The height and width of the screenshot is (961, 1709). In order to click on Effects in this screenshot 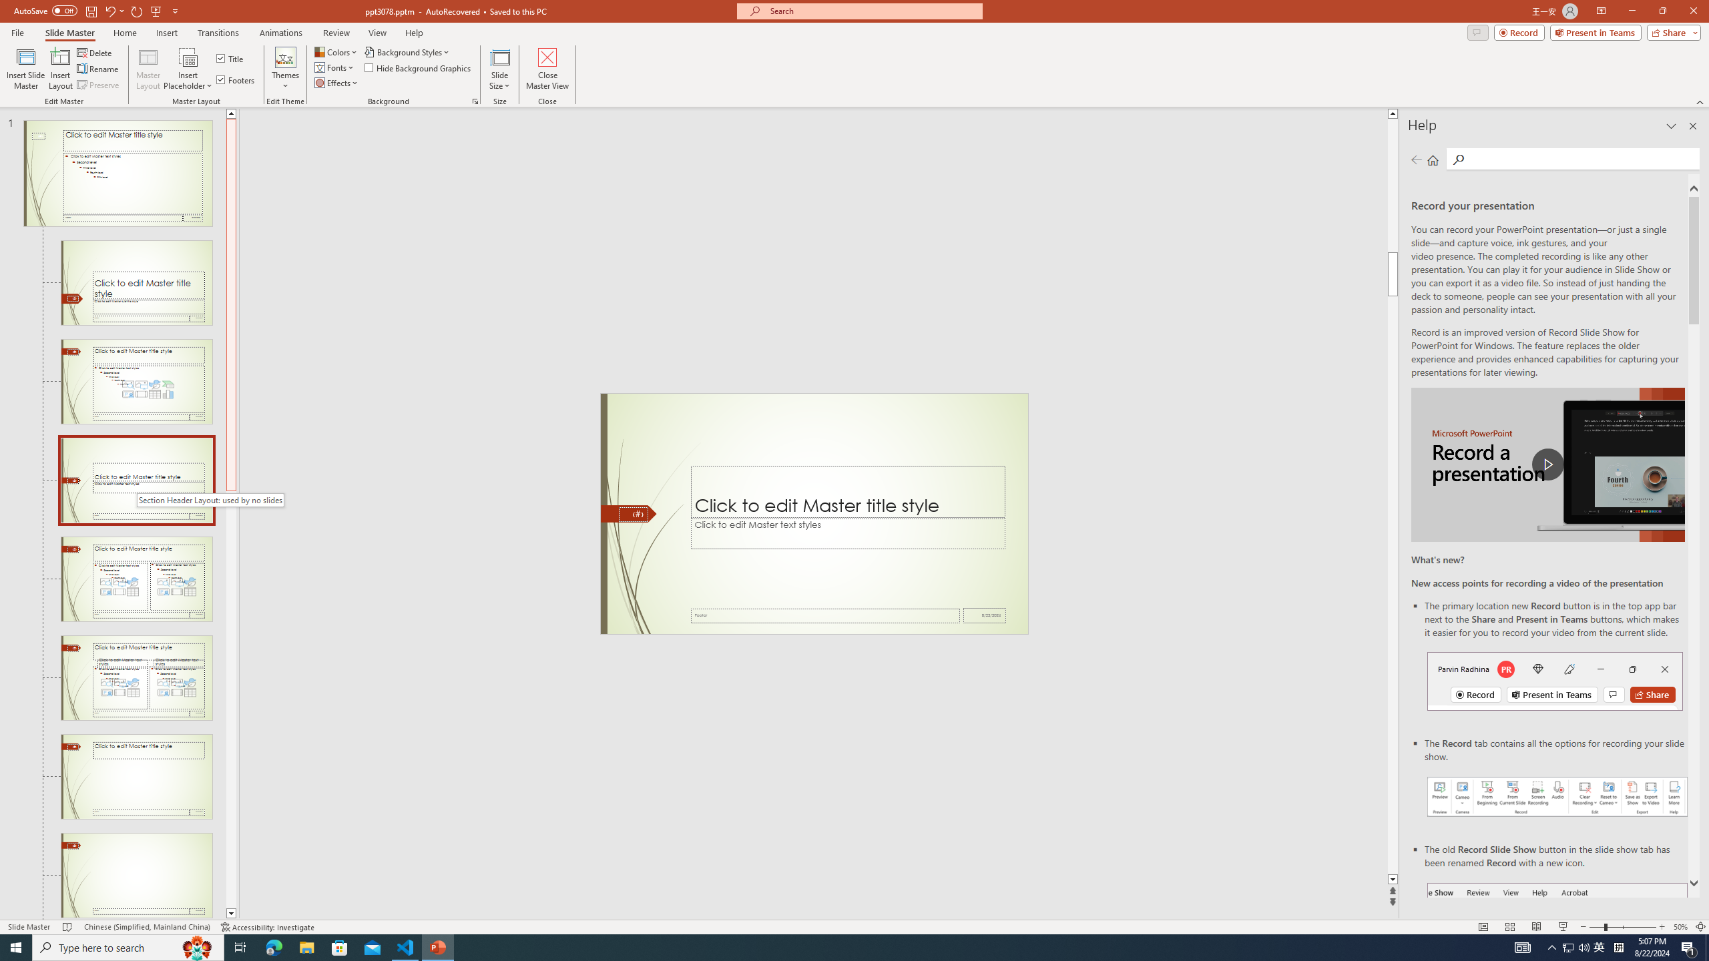, I will do `click(337, 83)`.